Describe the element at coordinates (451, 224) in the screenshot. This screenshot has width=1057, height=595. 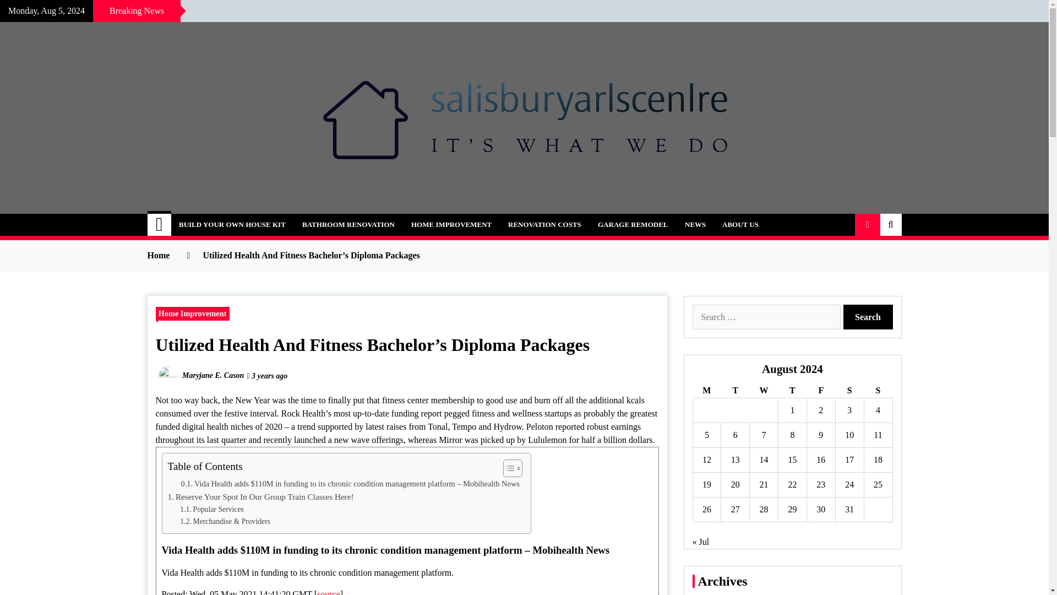
I see `HOME IMPROVEMENT` at that location.